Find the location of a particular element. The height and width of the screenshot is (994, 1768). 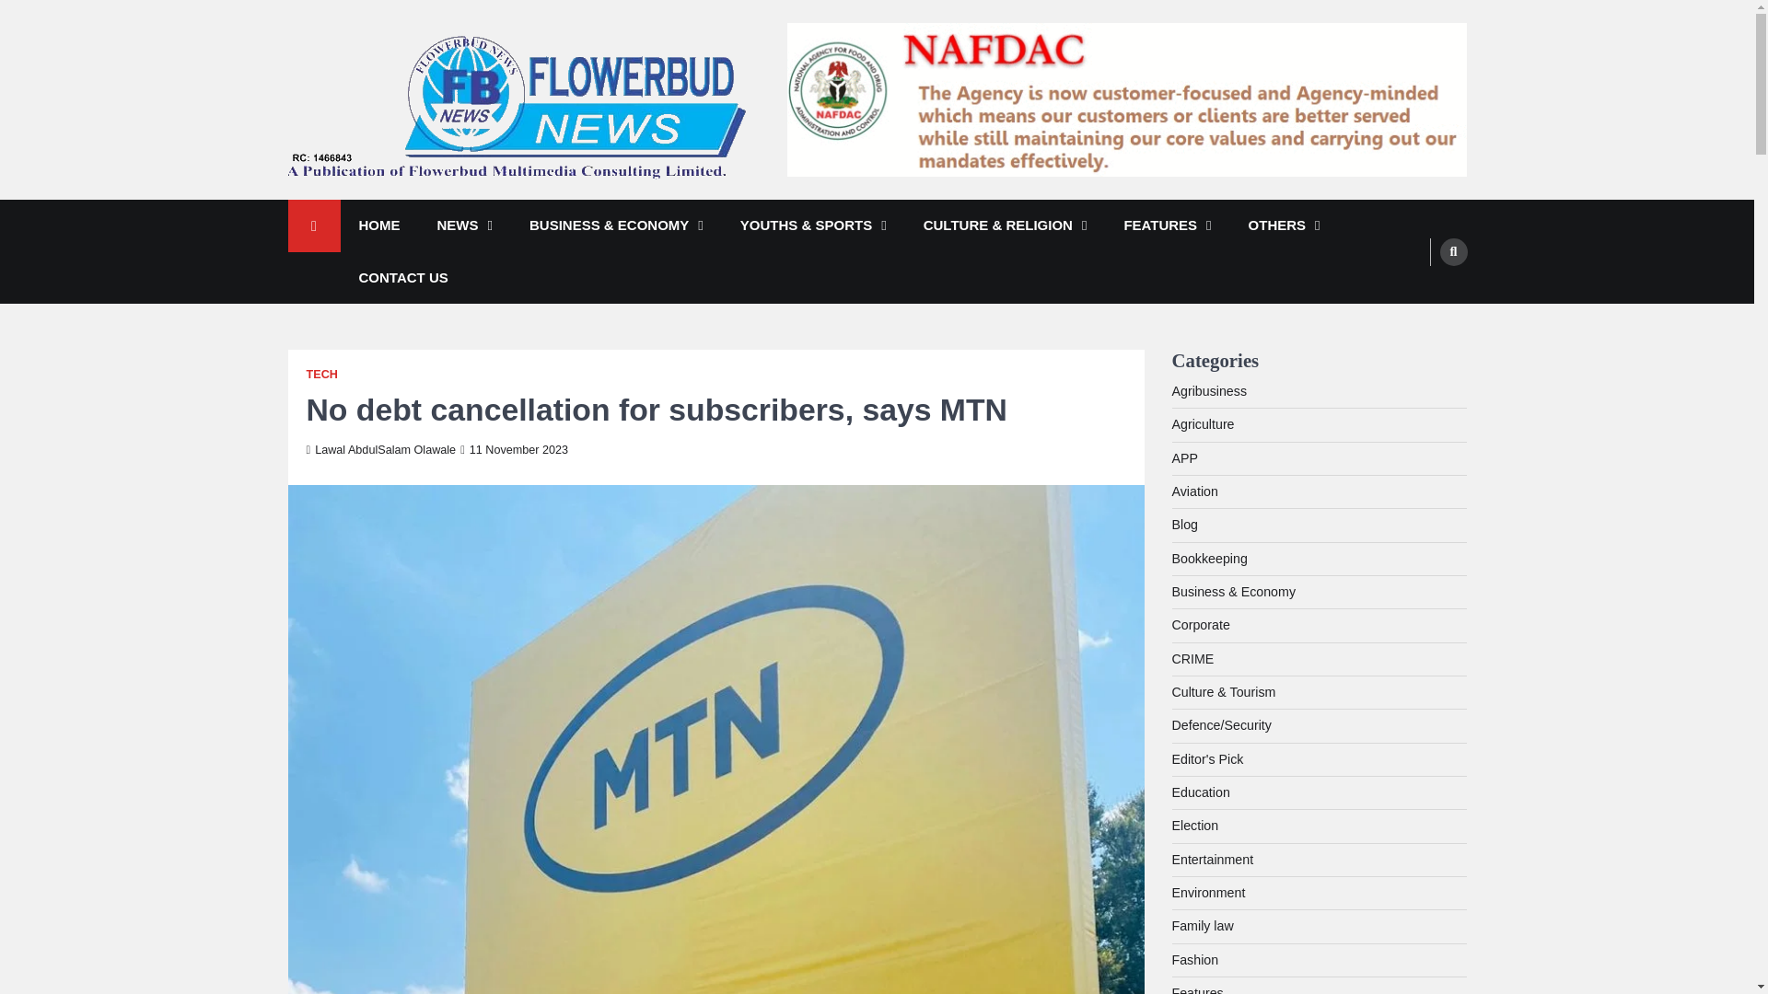

flowerbudnews.ng is located at coordinates (407, 204).